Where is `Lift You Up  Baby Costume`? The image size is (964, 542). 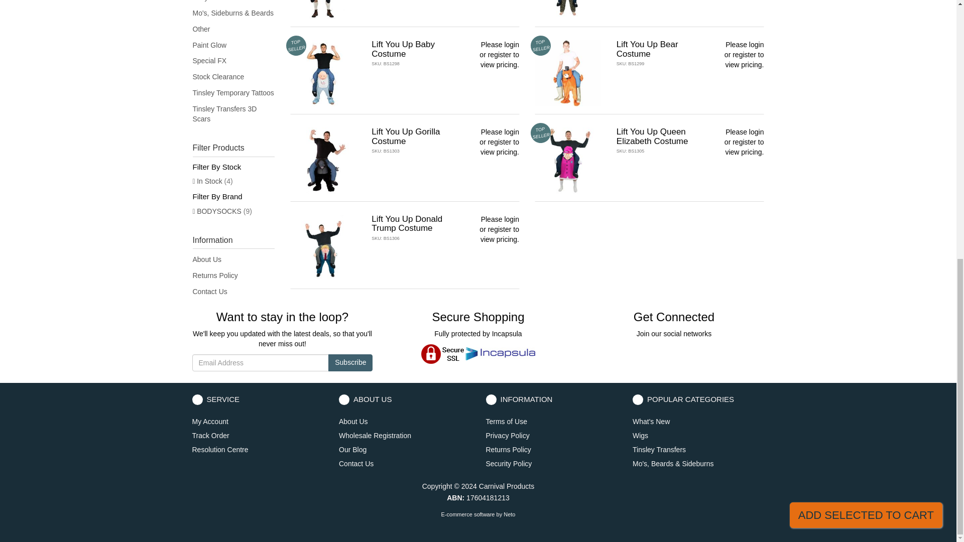 Lift You Up  Baby Costume is located at coordinates (403, 49).